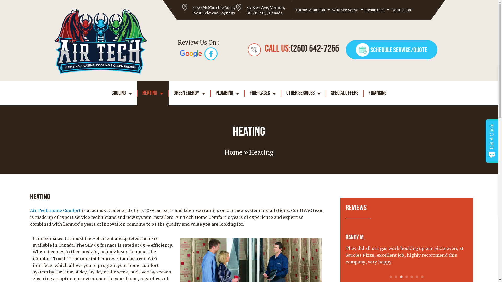 This screenshot has height=282, width=502. Describe the element at coordinates (320, 10) in the screenshot. I see `About Us` at that location.